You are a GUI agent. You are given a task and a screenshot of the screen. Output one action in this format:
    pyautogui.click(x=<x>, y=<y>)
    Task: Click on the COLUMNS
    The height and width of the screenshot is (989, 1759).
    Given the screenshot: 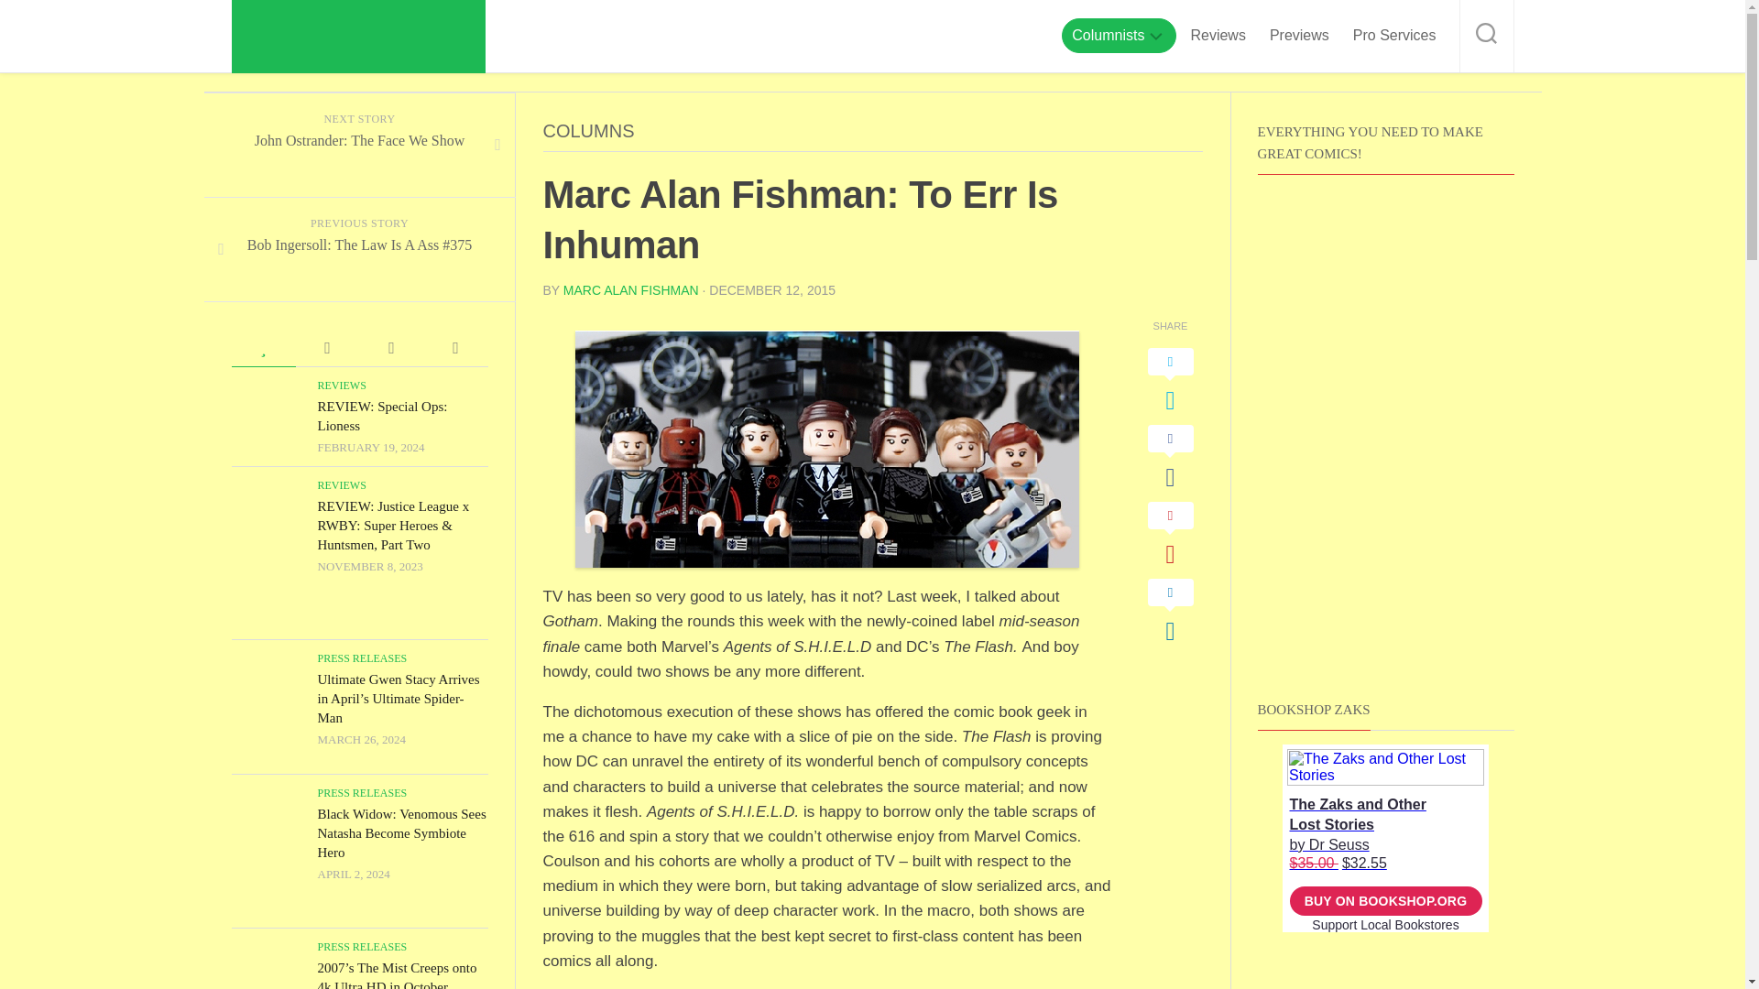 What is the action you would take?
    pyautogui.click(x=587, y=130)
    